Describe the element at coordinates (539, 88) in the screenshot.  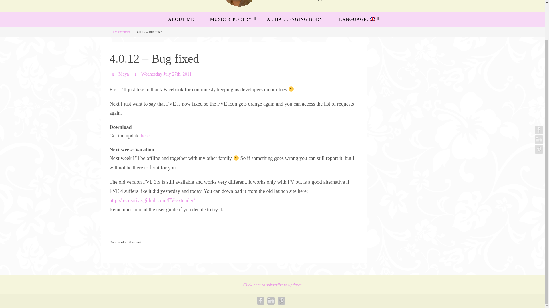
I see `Facebook` at that location.